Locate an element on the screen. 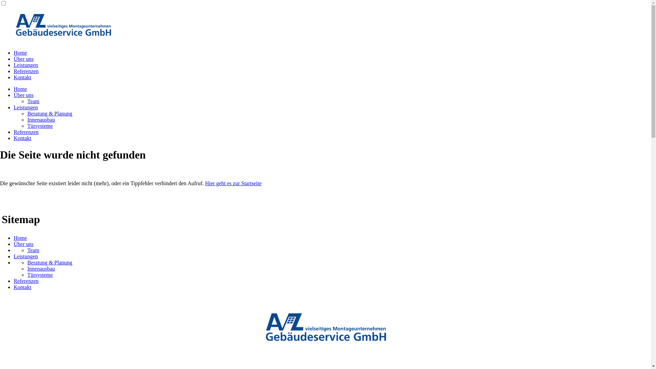  Hier geht es zur Startseite is located at coordinates (233, 183).